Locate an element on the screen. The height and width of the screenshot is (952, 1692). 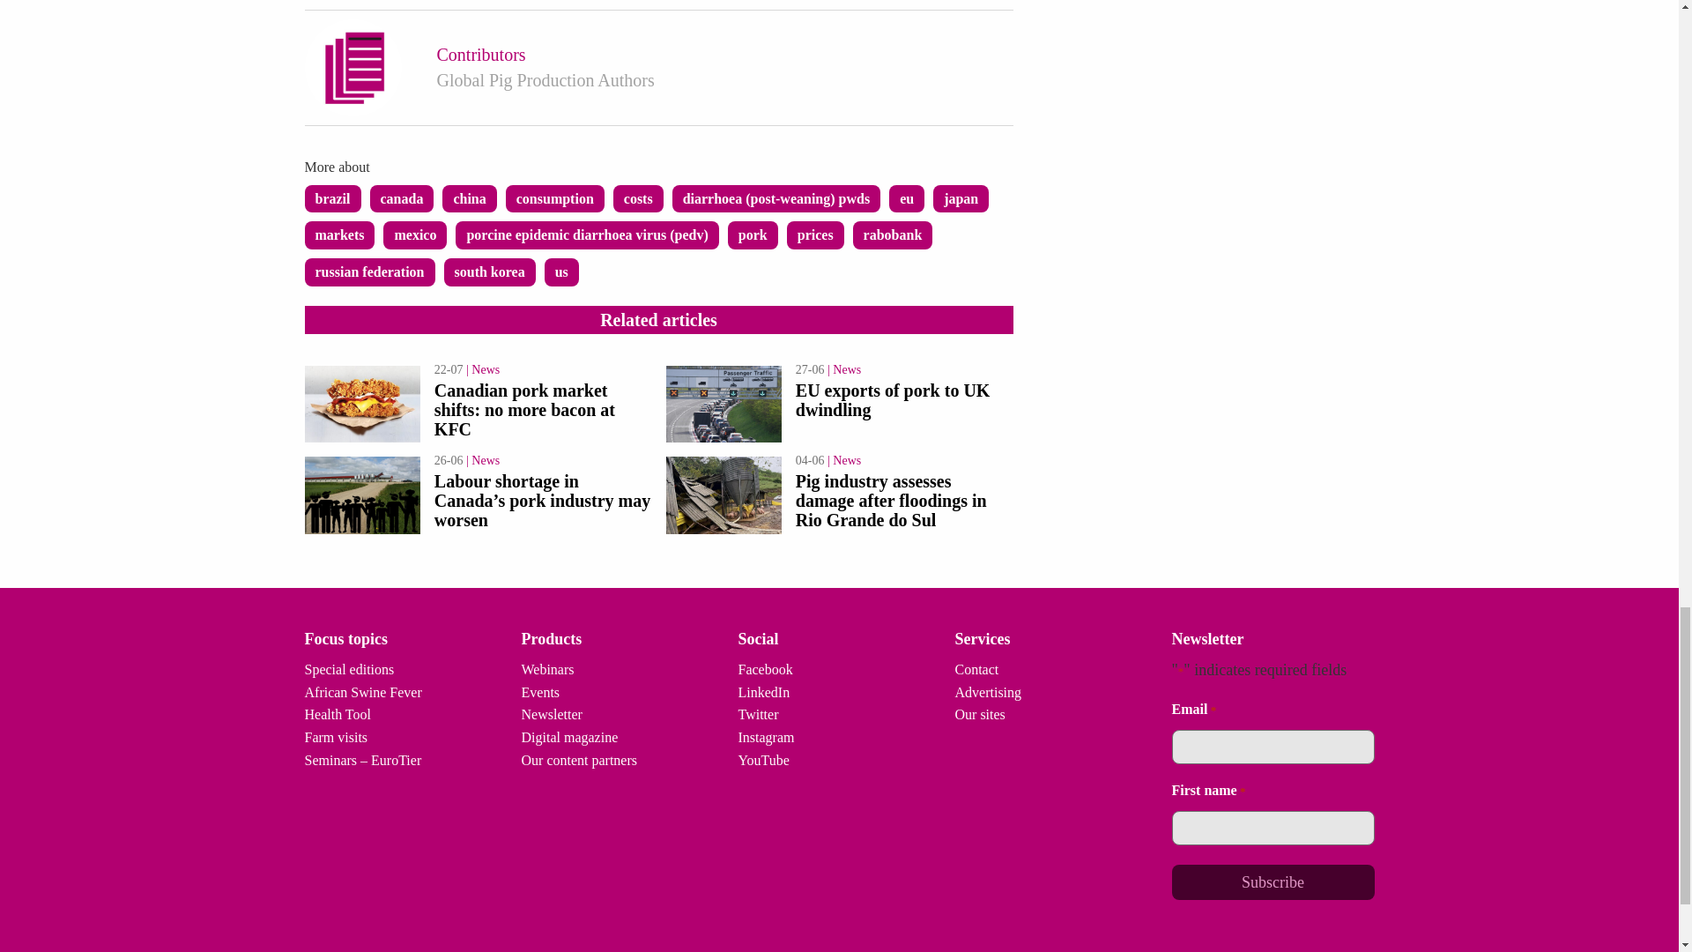
Subscribe is located at coordinates (1273, 881).